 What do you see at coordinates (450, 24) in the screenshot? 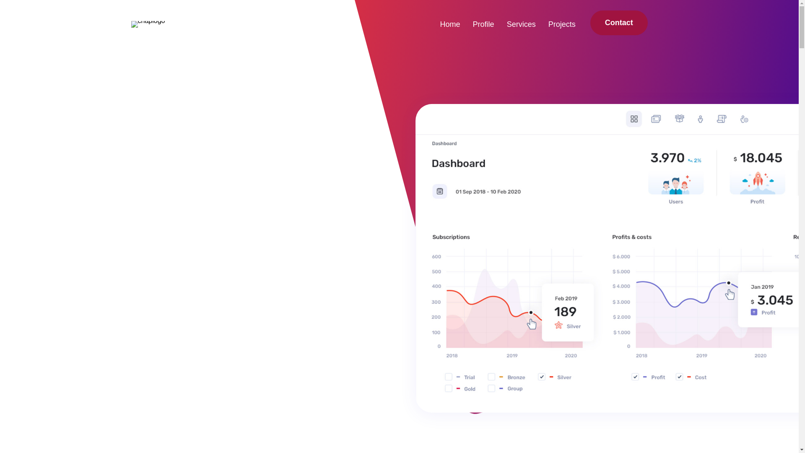
I see `Home` at bounding box center [450, 24].